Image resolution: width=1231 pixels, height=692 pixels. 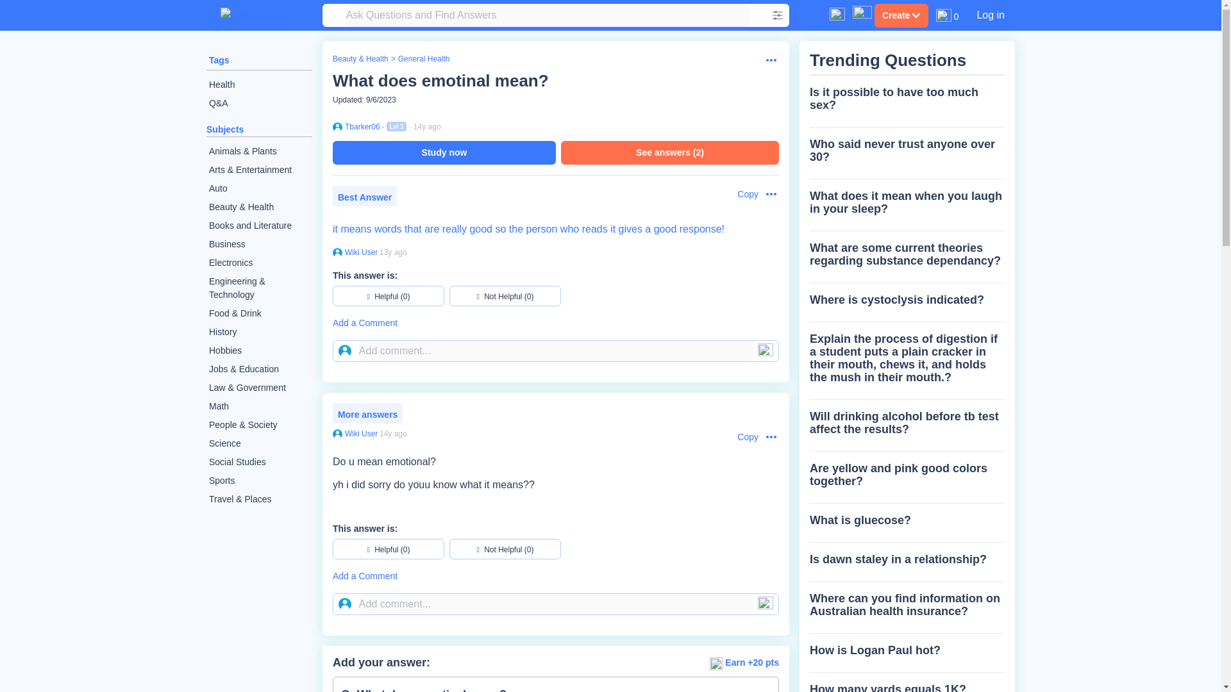 What do you see at coordinates (440, 81) in the screenshot?
I see `What does emotinal mean?` at bounding box center [440, 81].